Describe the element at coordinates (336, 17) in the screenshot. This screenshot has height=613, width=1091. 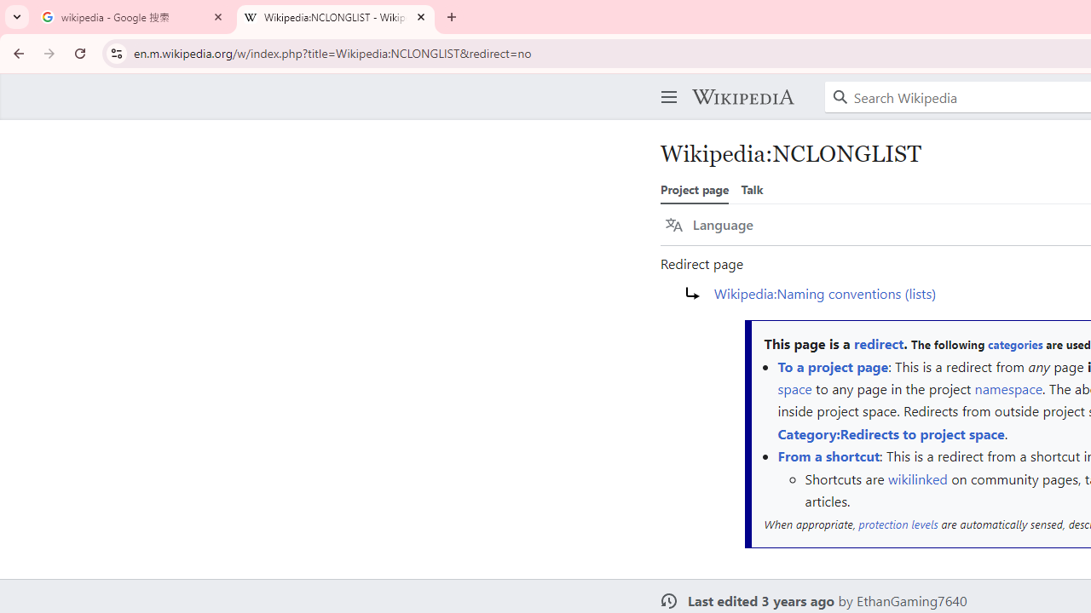
I see `Wikipedia:NCLONGLIST - Wikipedia` at that location.